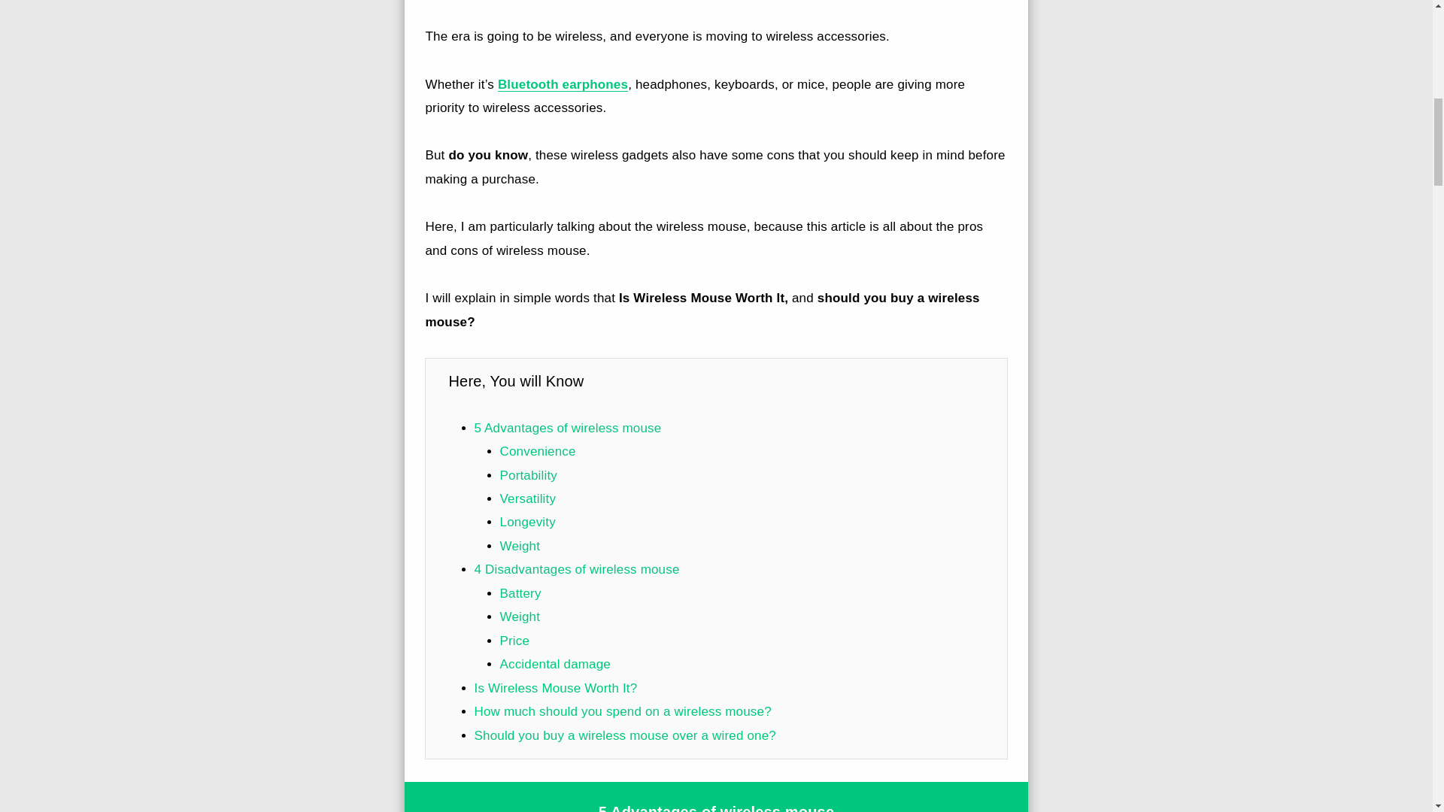 The height and width of the screenshot is (812, 1444). What do you see at coordinates (624, 735) in the screenshot?
I see `Should you buy a wireless mouse over a wired one?` at bounding box center [624, 735].